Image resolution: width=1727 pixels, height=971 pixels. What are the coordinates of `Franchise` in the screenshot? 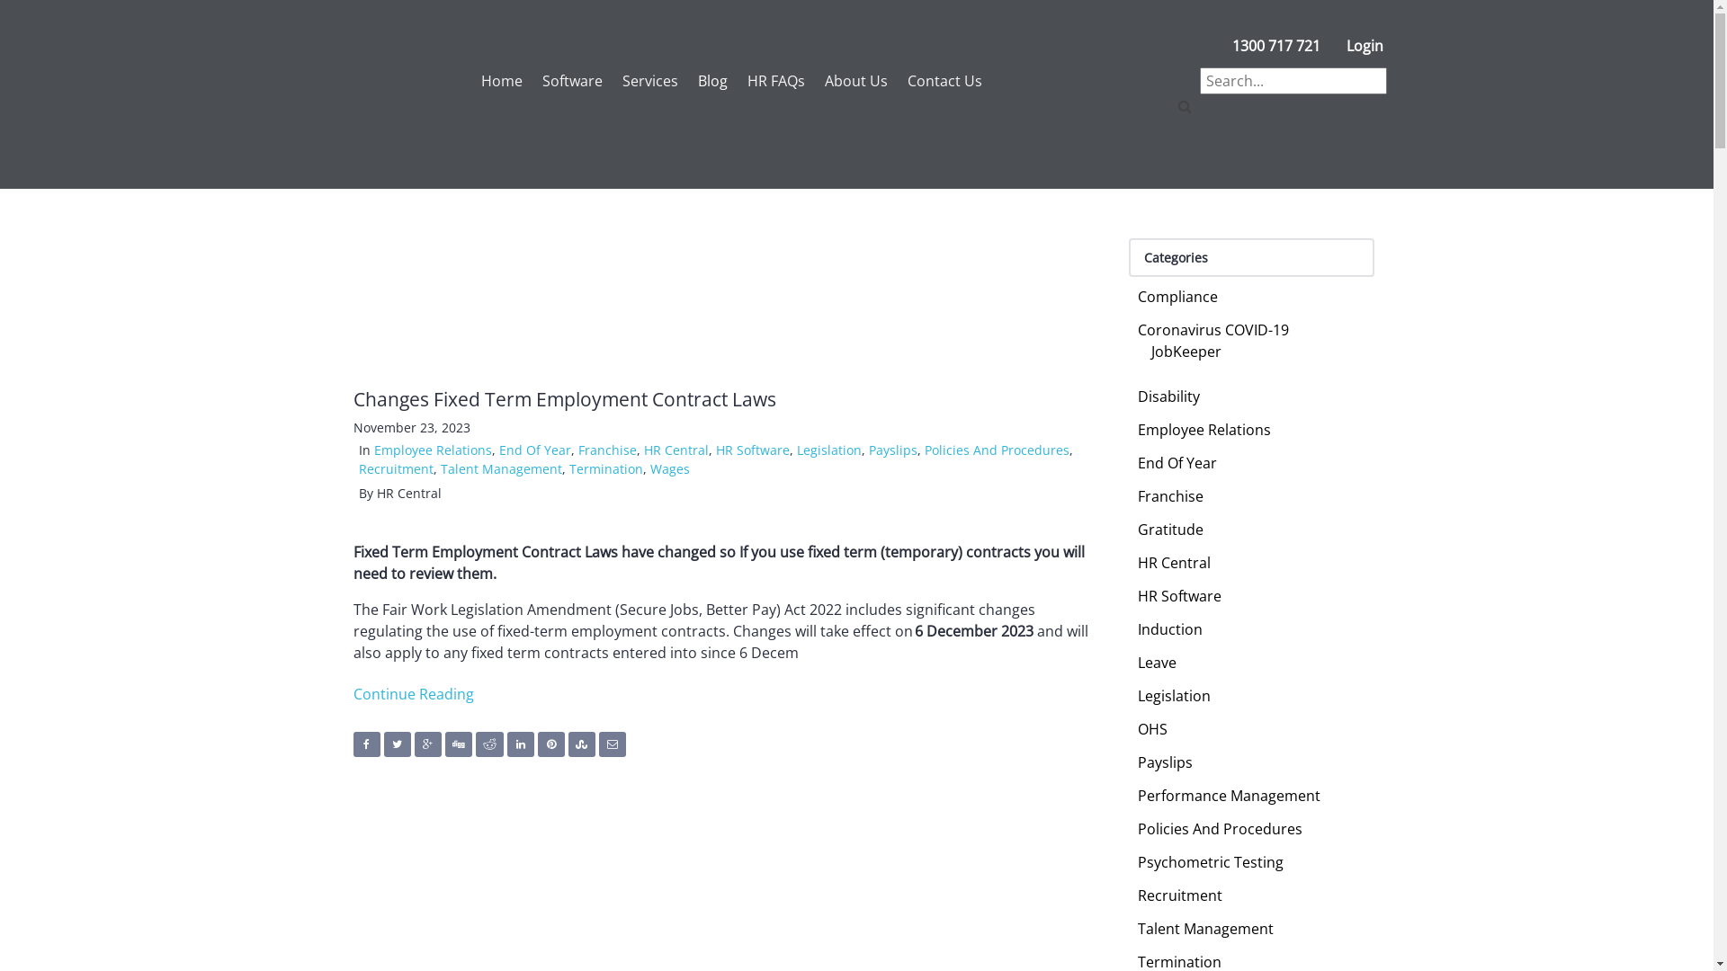 It's located at (1171, 496).